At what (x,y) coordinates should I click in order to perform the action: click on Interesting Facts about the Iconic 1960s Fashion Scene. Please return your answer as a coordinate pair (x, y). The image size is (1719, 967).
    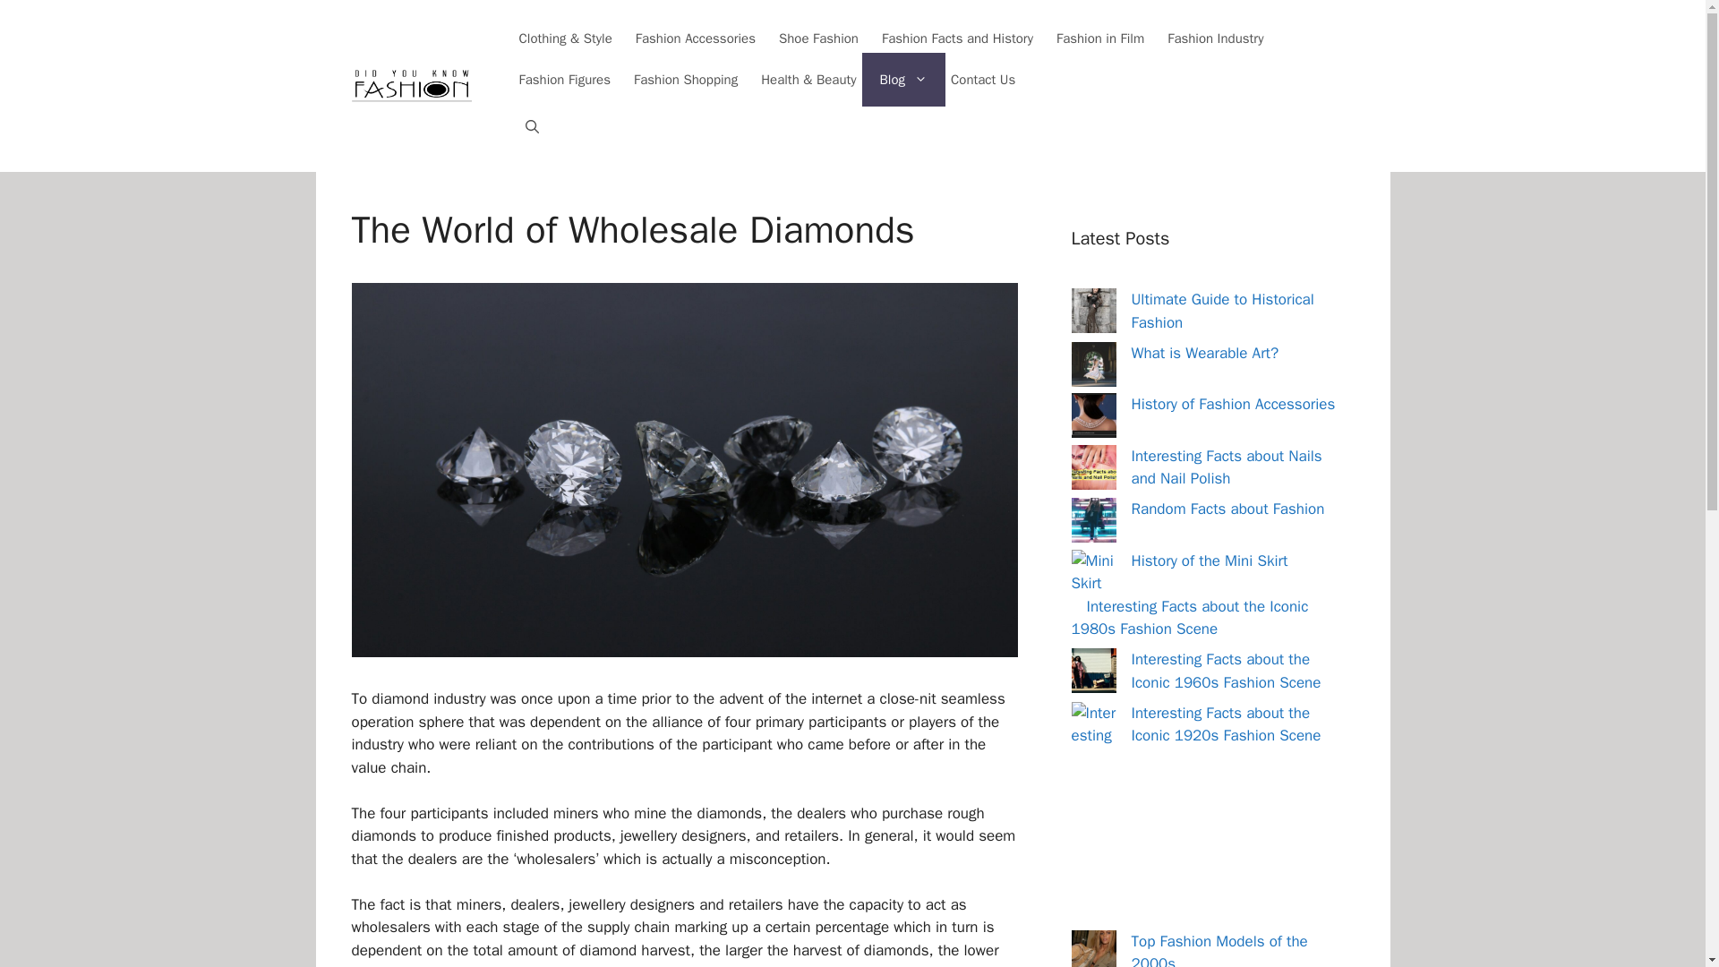
    Looking at the image, I should click on (1227, 671).